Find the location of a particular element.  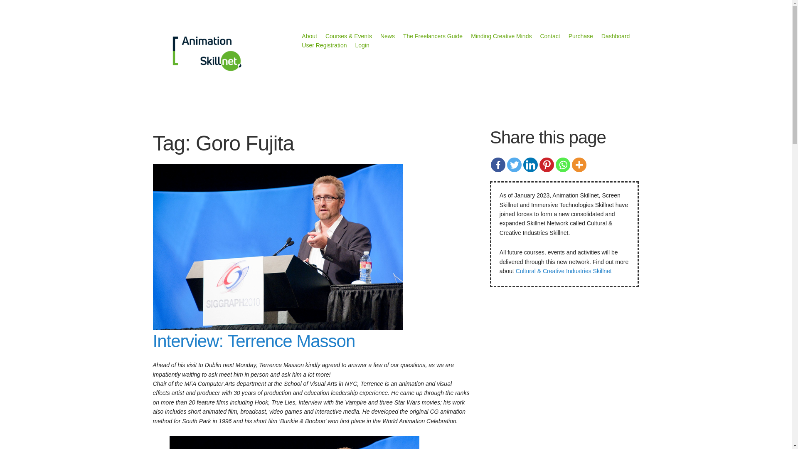

Contact is located at coordinates (550, 36).